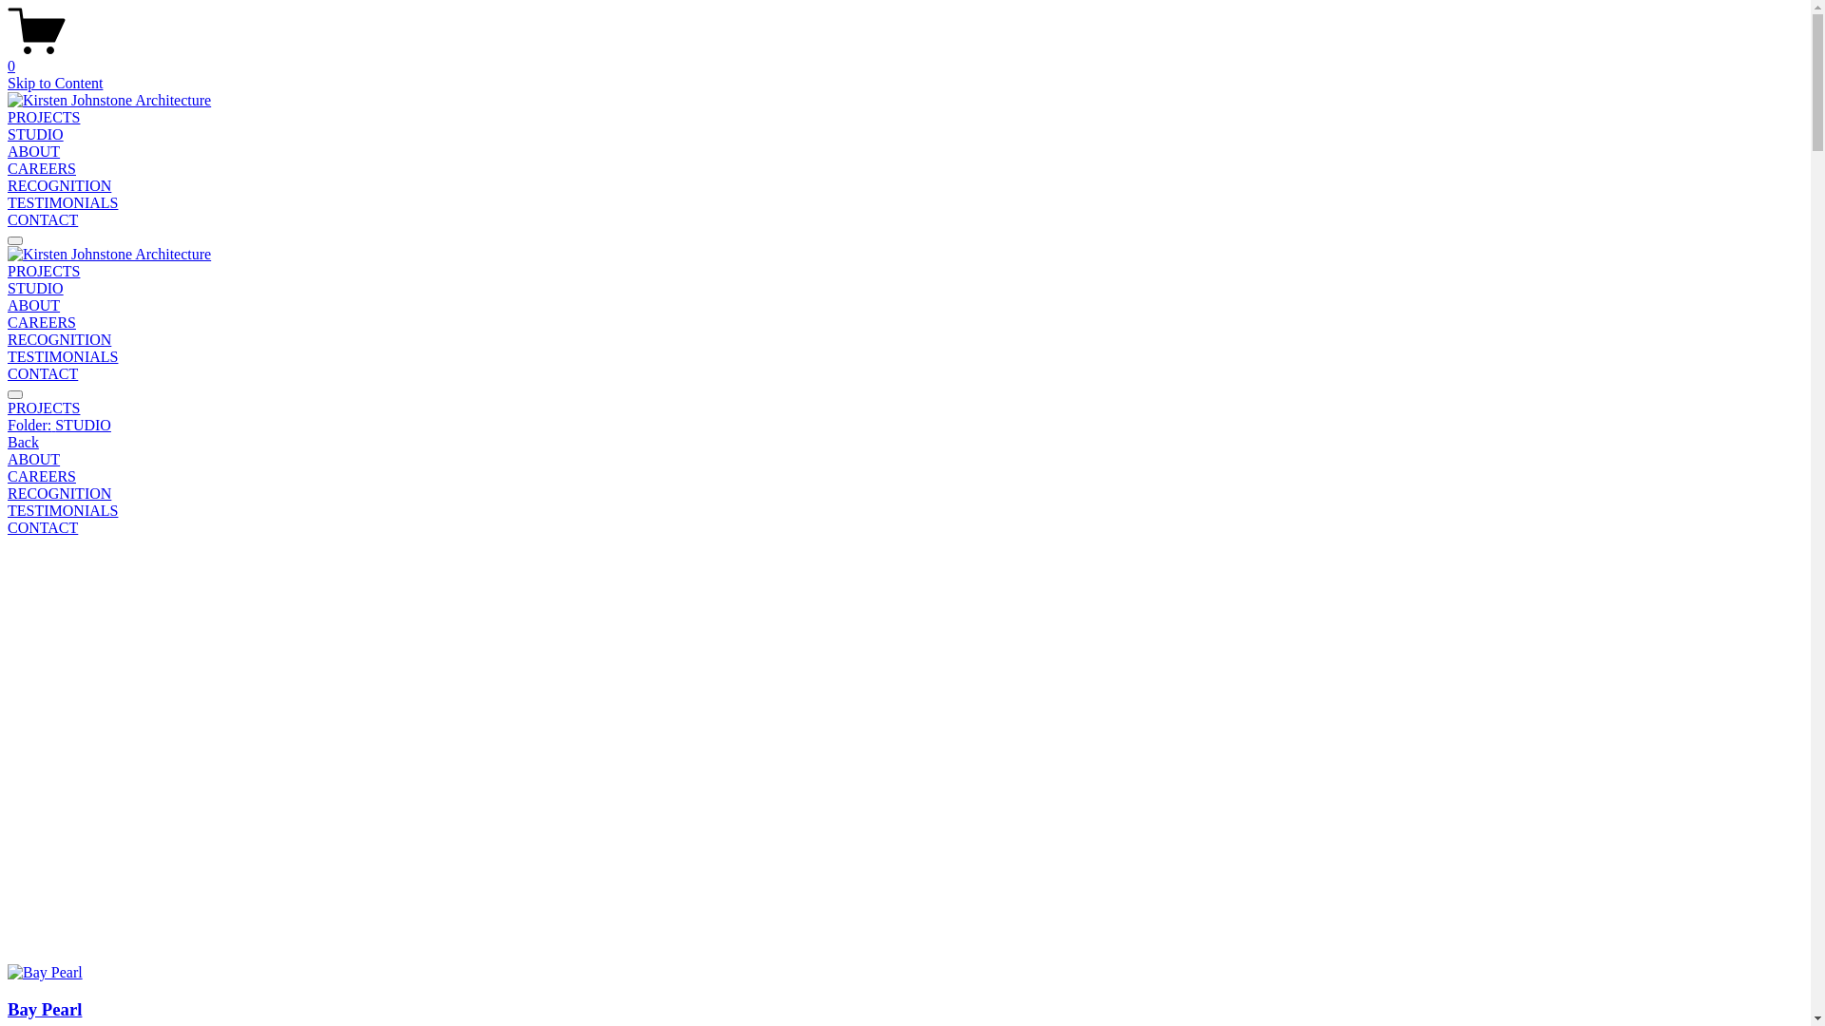 The height and width of the screenshot is (1026, 1825). I want to click on TESTIMONIALS, so click(905, 511).